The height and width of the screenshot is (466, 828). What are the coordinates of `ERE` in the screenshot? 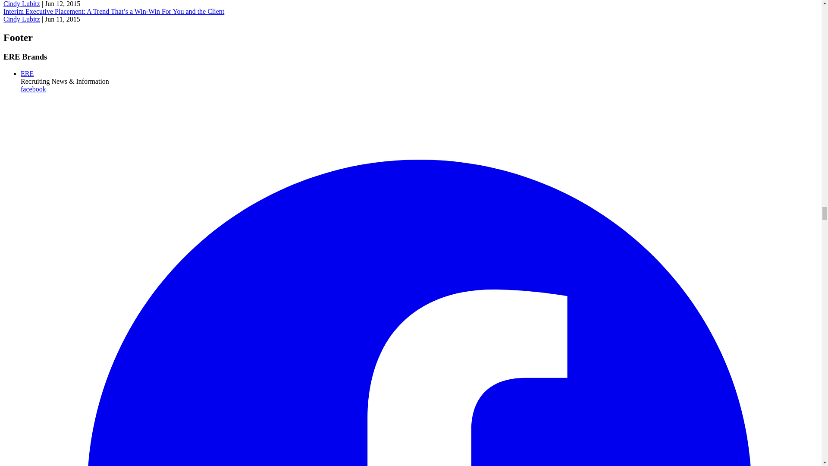 It's located at (27, 73).